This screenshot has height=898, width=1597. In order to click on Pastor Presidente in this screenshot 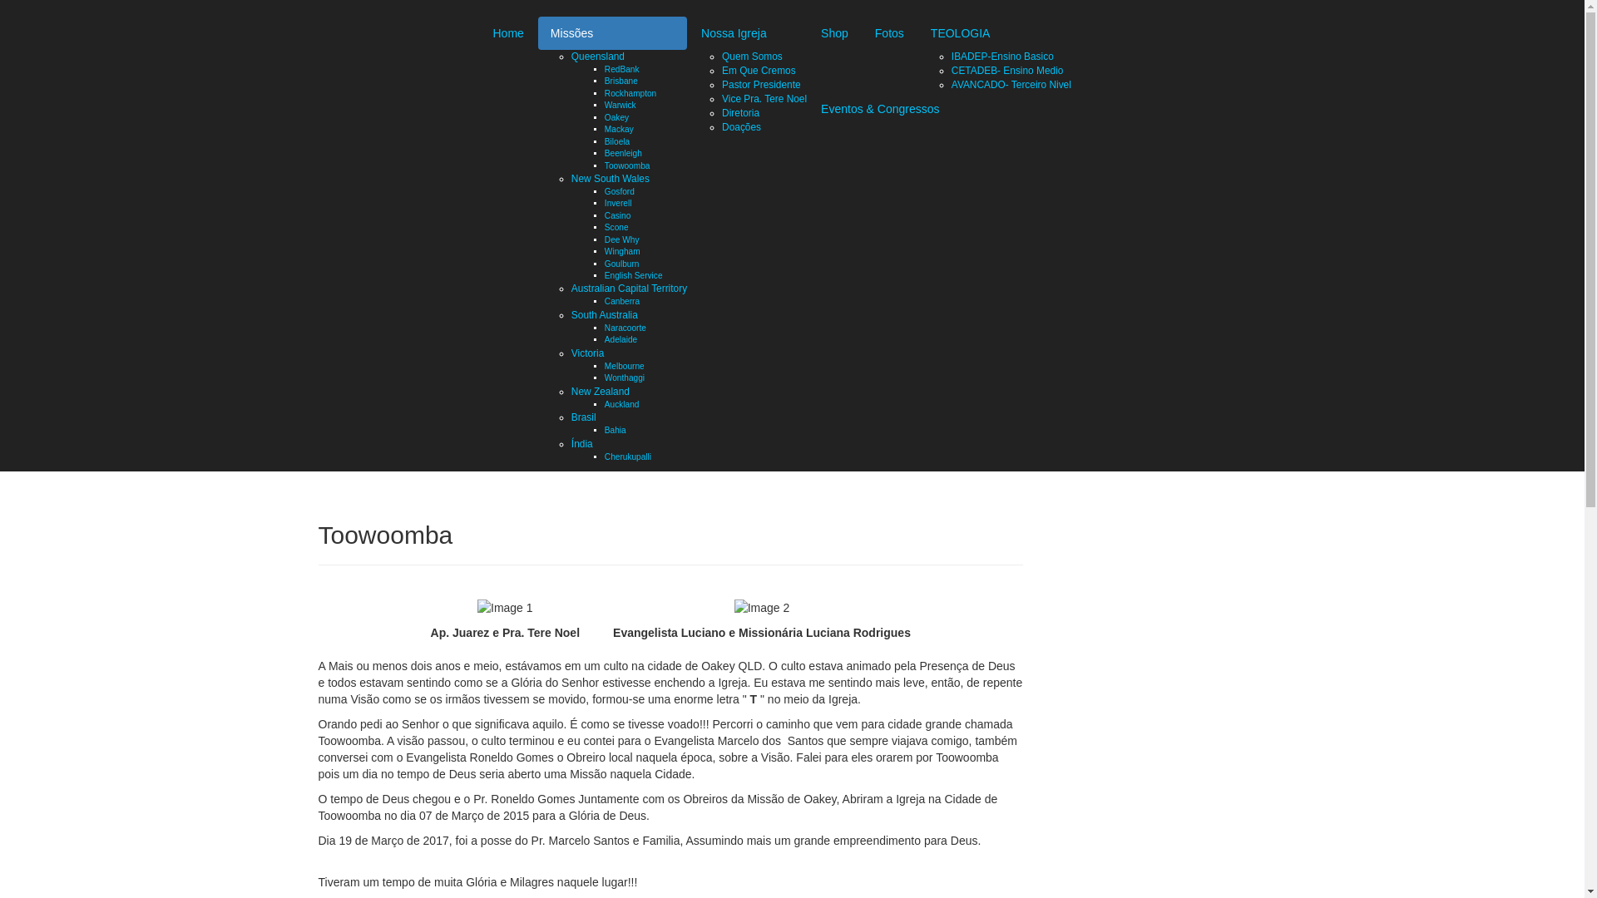, I will do `click(762, 85)`.